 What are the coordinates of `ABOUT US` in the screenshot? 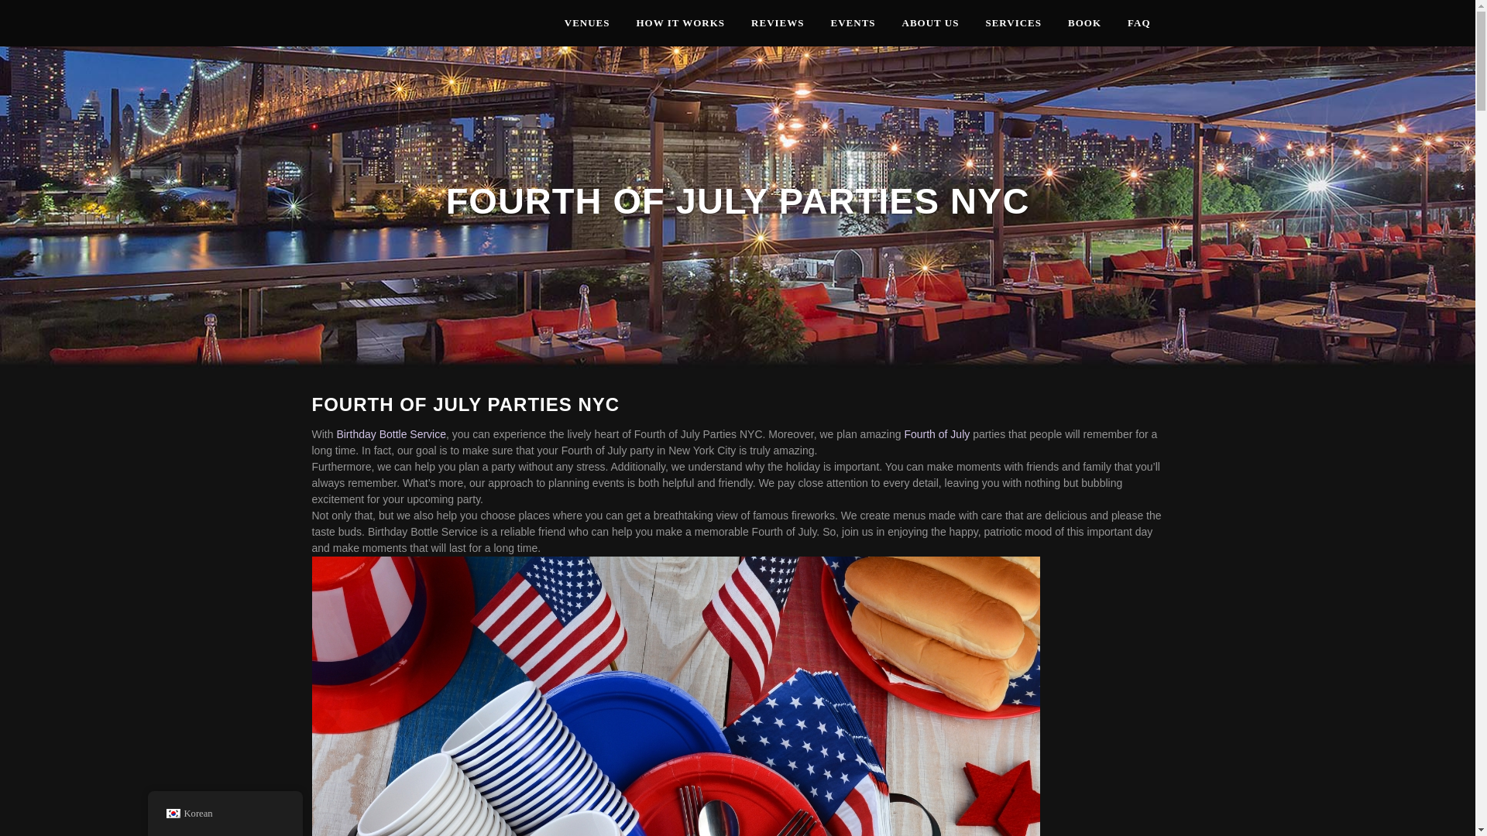 It's located at (931, 23).